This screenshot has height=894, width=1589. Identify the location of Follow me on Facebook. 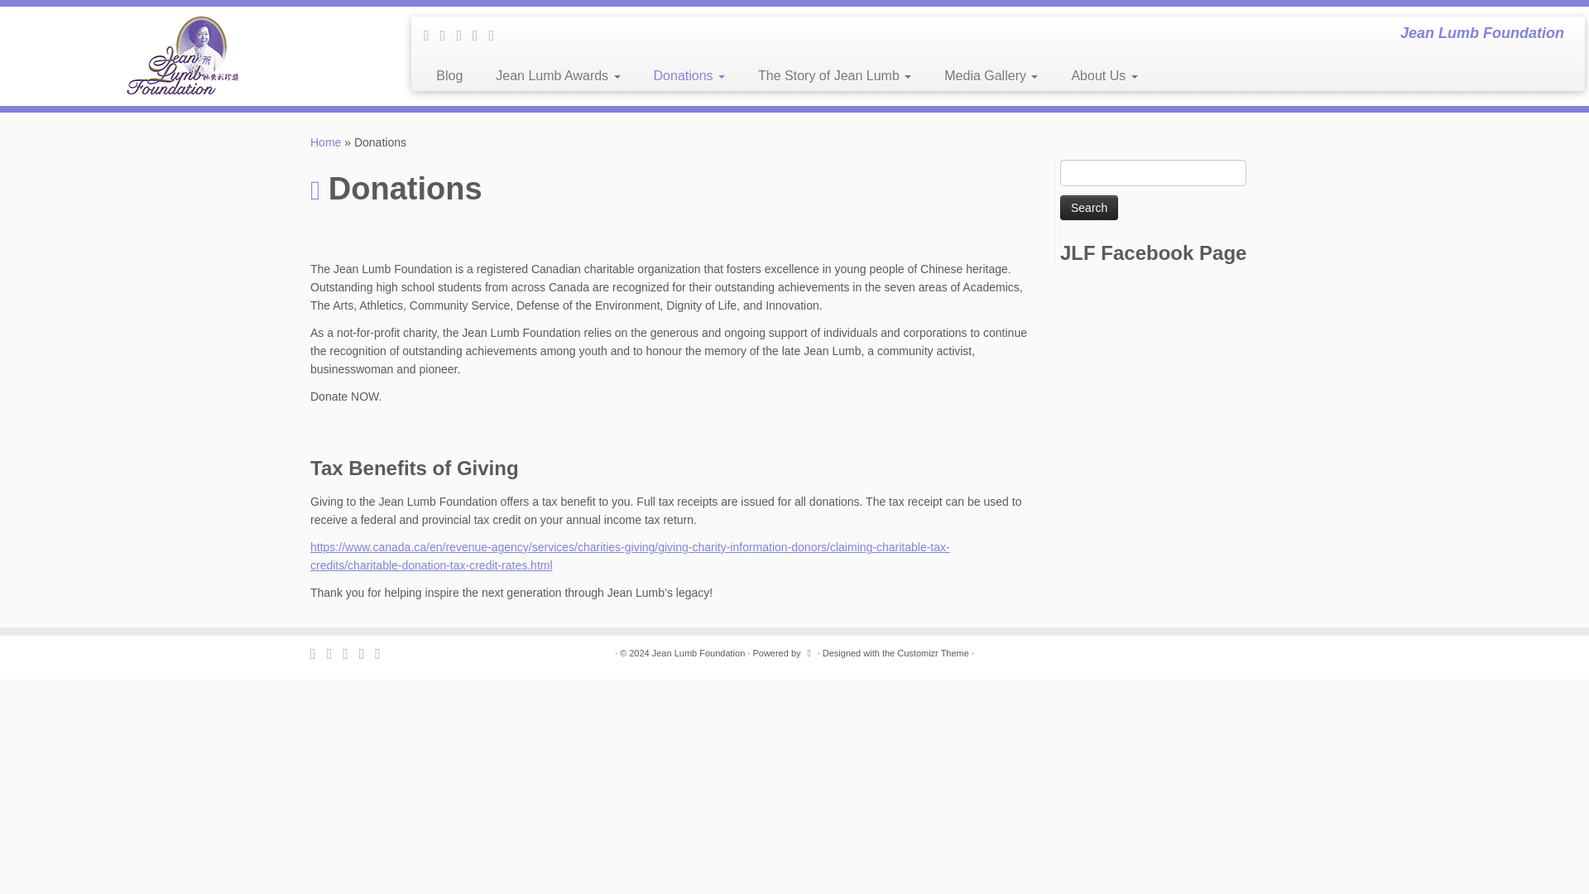
(449, 35).